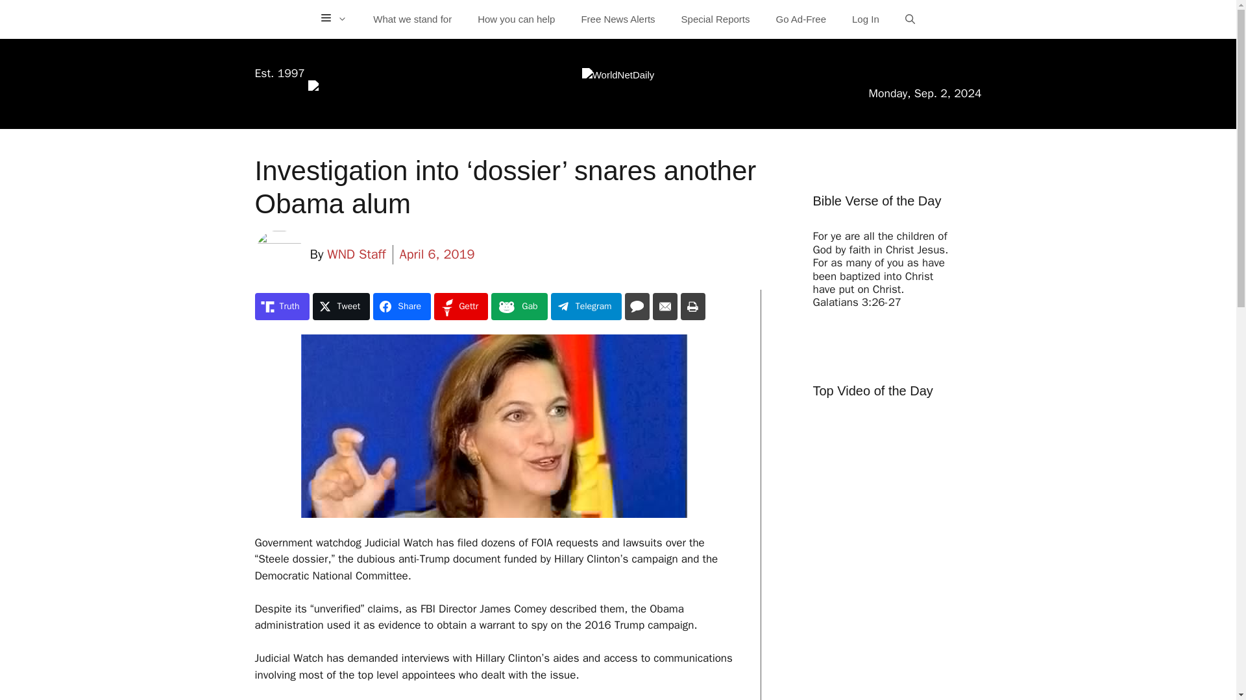  Describe the element at coordinates (586, 306) in the screenshot. I see `Share on Telegram` at that location.